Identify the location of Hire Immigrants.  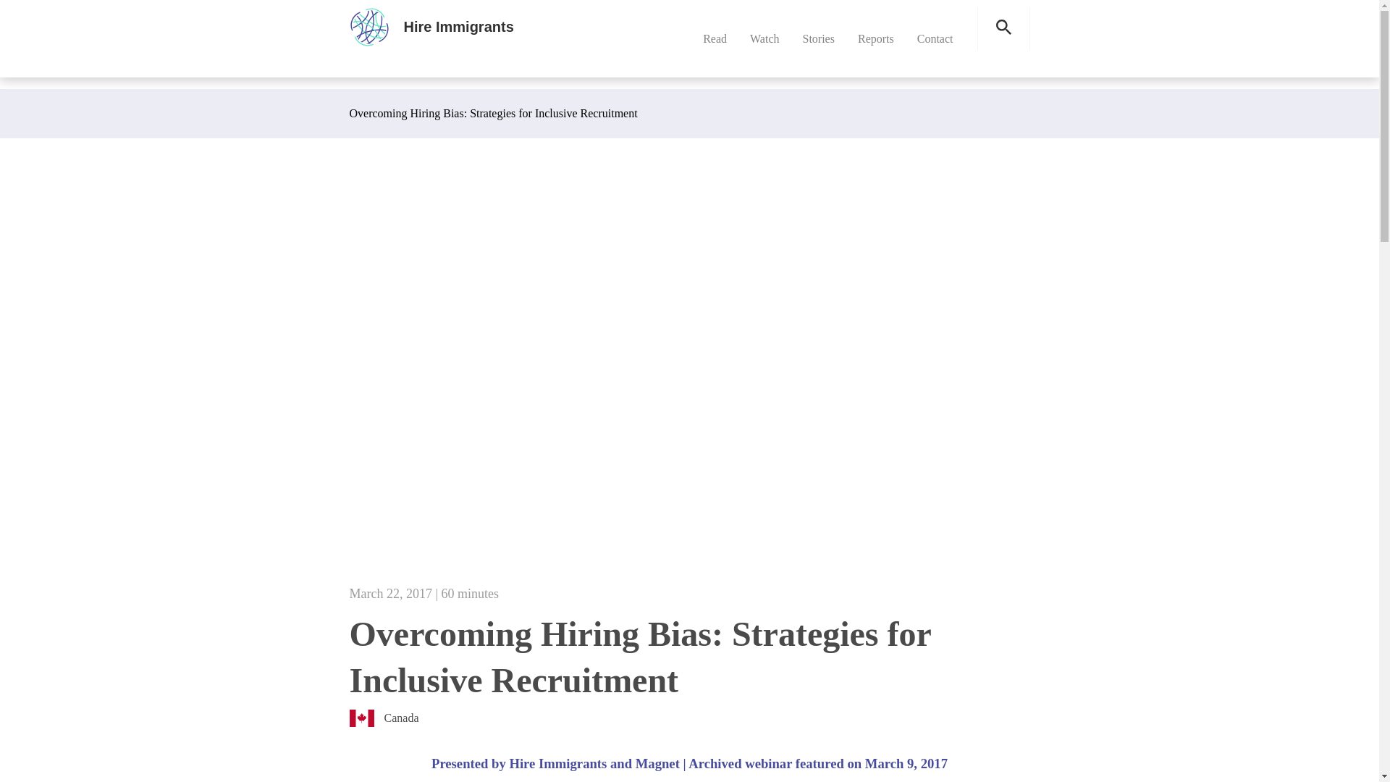
(459, 26).